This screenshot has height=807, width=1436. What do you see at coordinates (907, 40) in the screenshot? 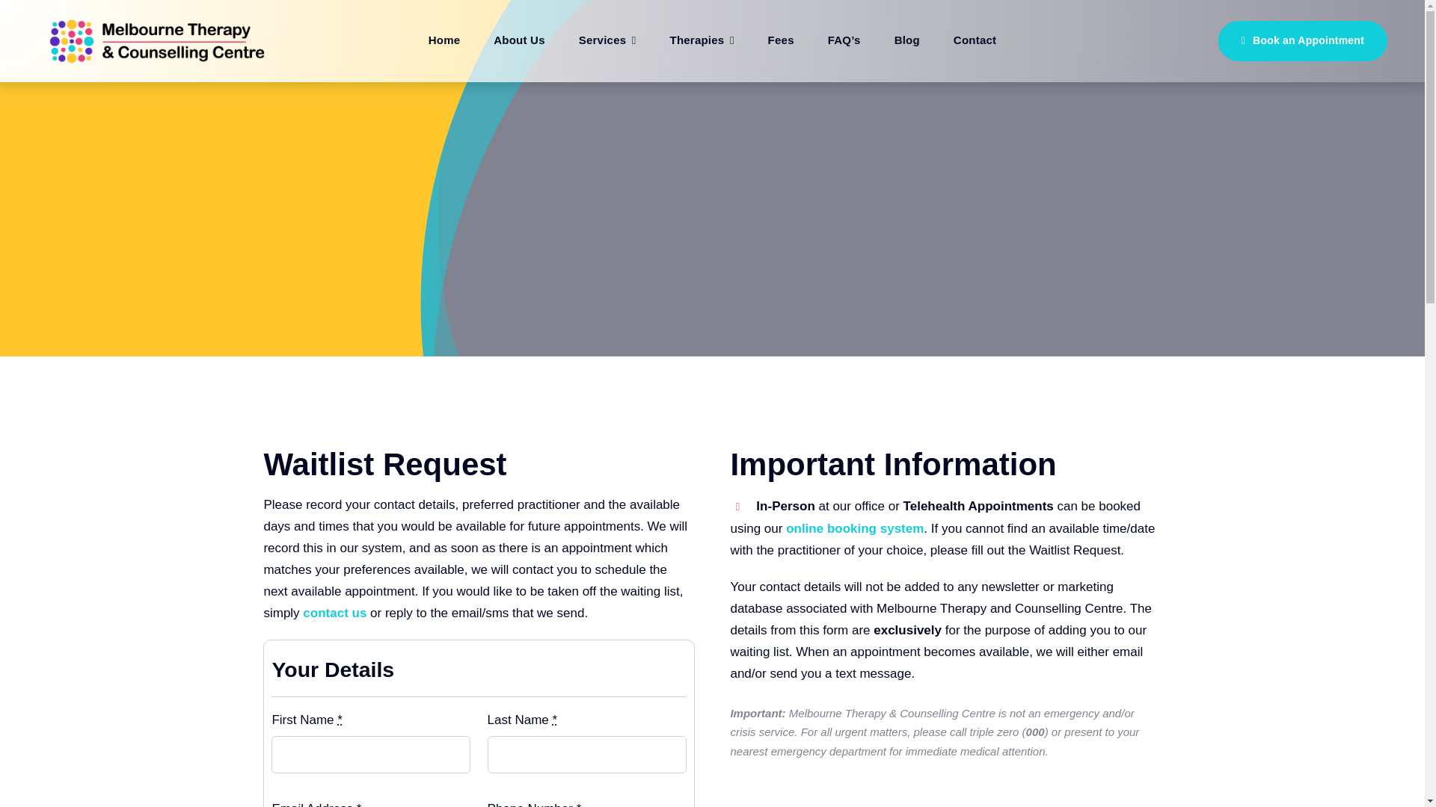
I see `Blog` at bounding box center [907, 40].